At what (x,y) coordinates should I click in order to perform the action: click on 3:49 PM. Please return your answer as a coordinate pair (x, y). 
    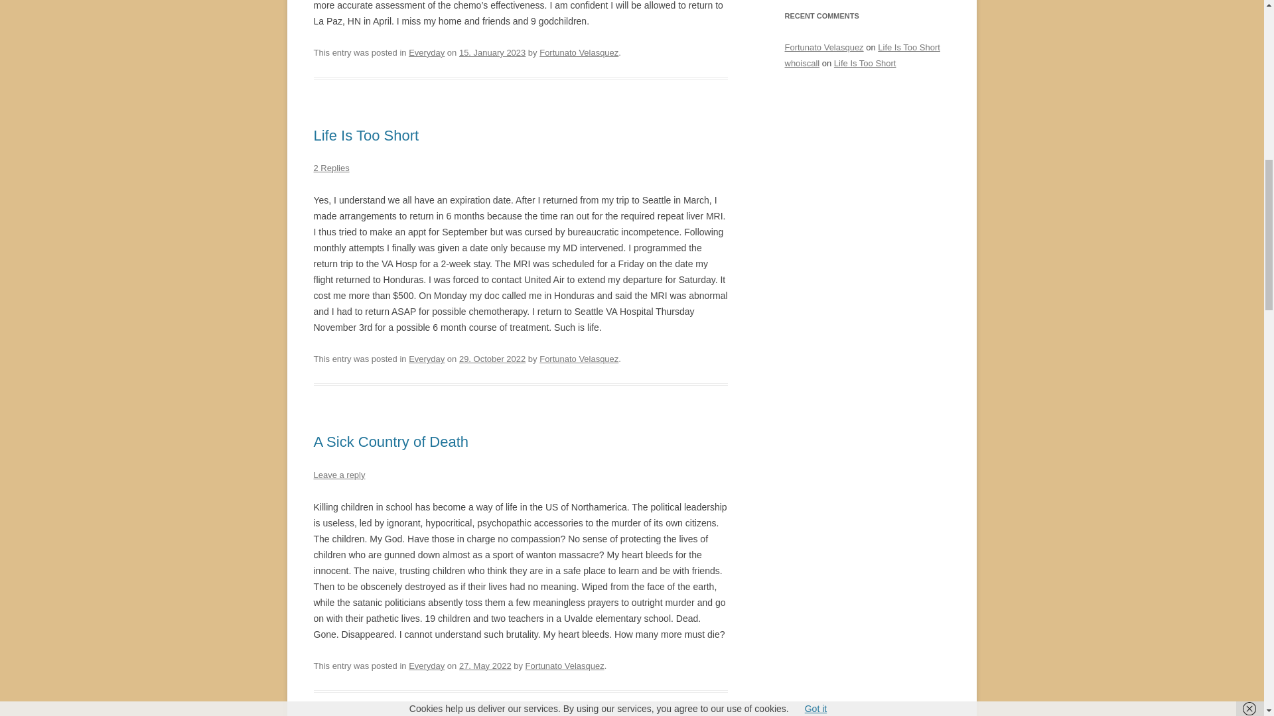
    Looking at the image, I should click on (485, 666).